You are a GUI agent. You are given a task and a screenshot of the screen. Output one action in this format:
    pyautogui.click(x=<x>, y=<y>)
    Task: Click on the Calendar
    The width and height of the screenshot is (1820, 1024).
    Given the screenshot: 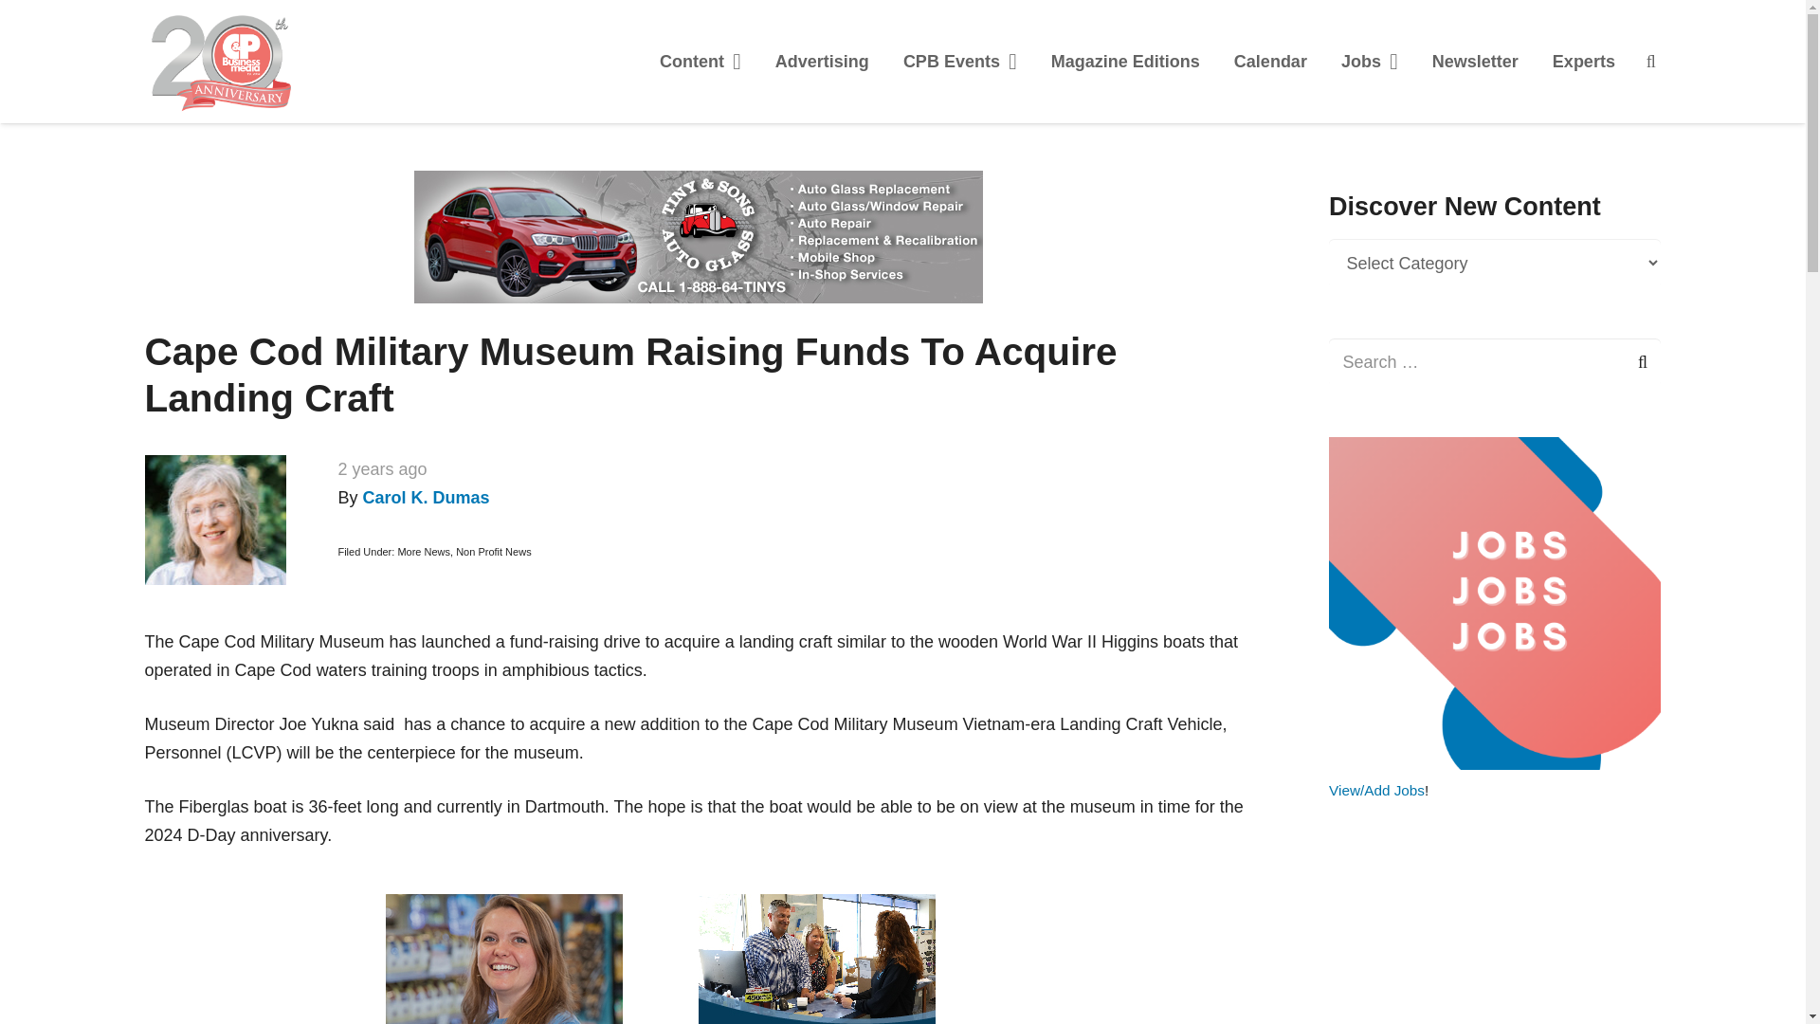 What is the action you would take?
    pyautogui.click(x=1270, y=61)
    